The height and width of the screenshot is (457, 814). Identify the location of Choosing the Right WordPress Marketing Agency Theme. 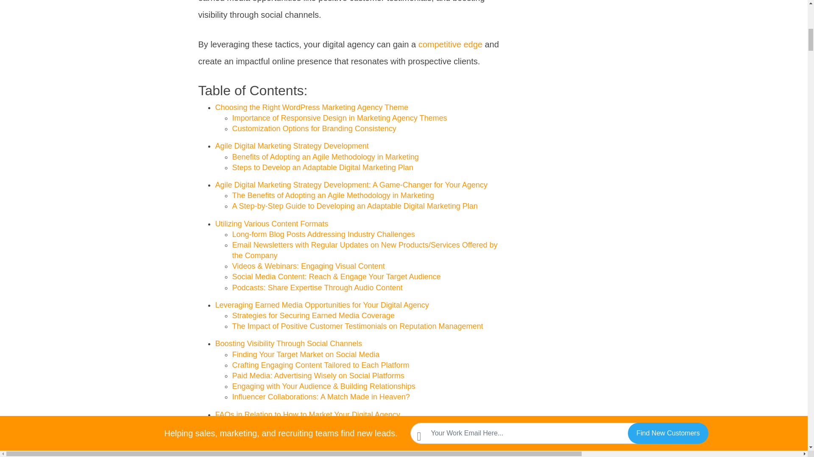
(312, 107).